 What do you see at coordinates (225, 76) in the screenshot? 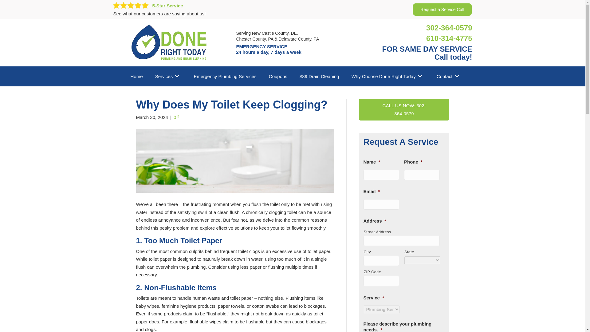
I see `302-364-0579` at bounding box center [225, 76].